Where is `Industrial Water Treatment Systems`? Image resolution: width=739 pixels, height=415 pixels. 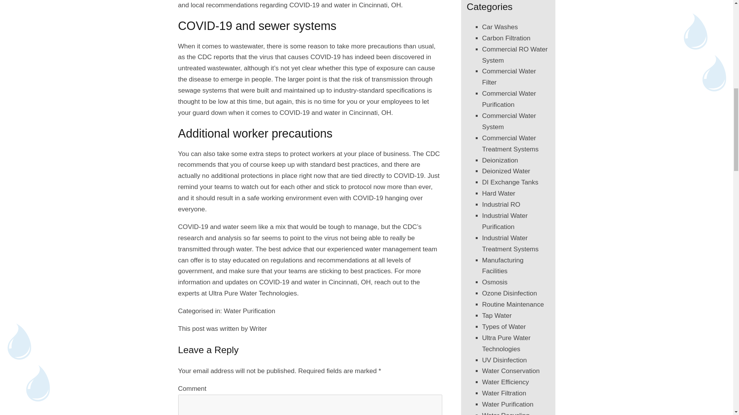 Industrial Water Treatment Systems is located at coordinates (510, 244).